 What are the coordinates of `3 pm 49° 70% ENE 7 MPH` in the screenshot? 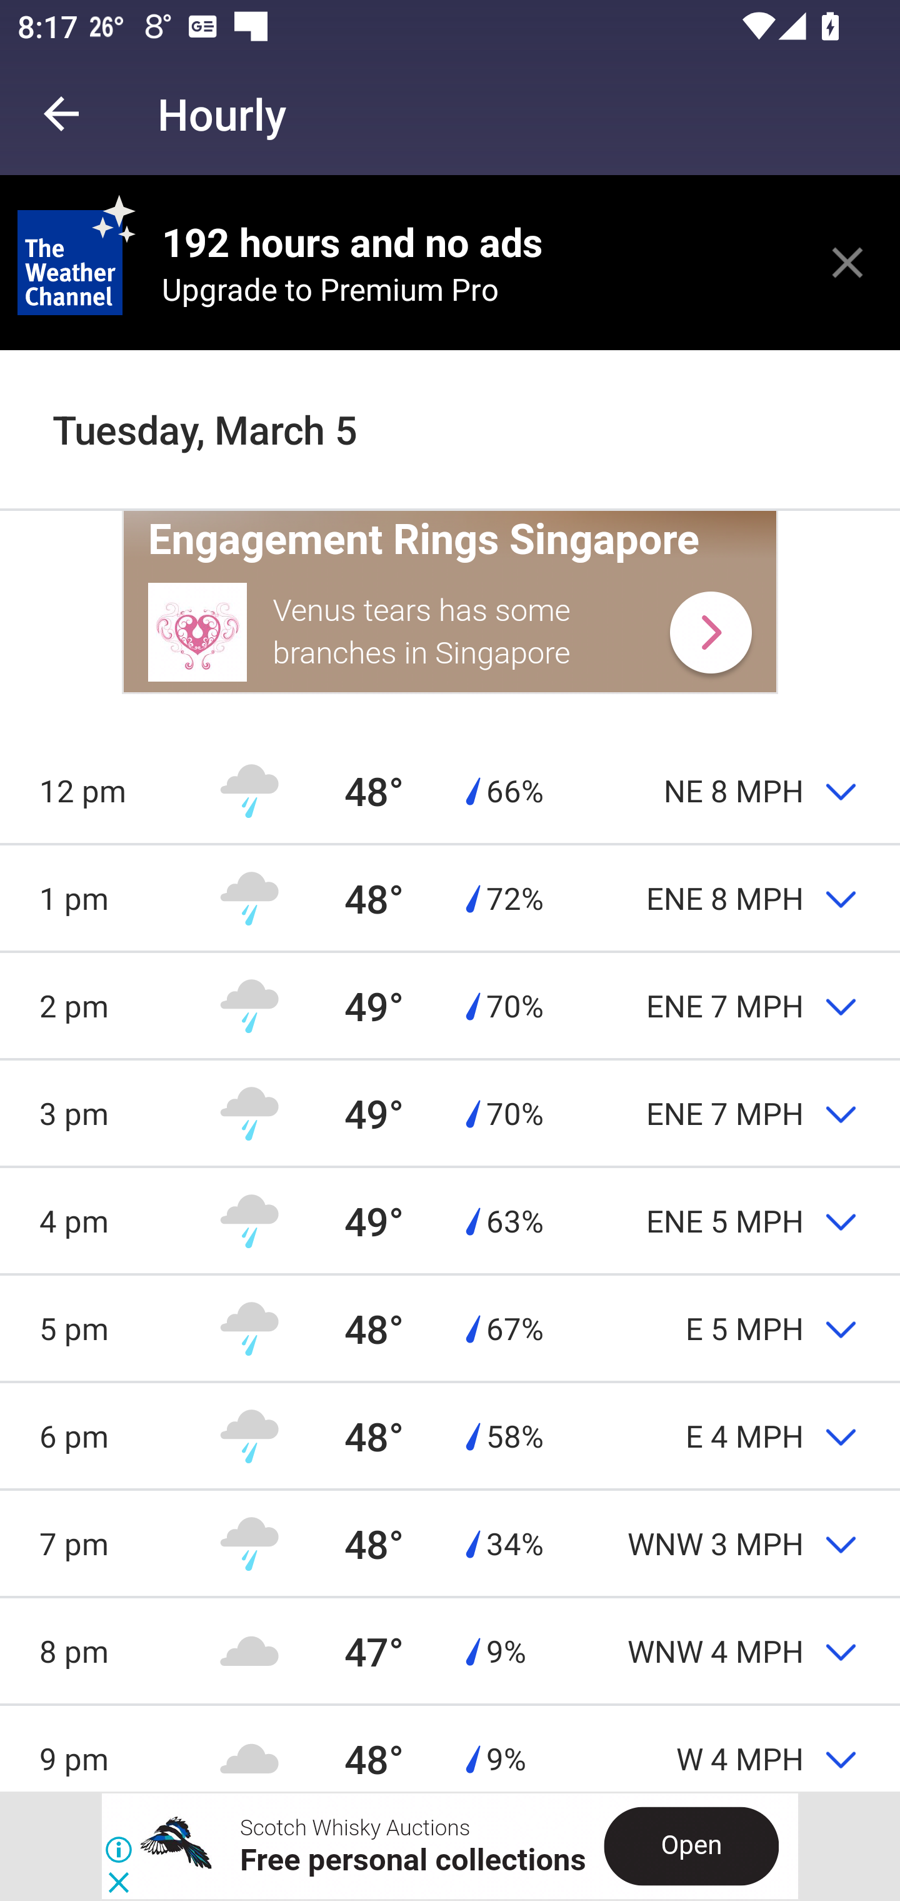 It's located at (450, 1113).